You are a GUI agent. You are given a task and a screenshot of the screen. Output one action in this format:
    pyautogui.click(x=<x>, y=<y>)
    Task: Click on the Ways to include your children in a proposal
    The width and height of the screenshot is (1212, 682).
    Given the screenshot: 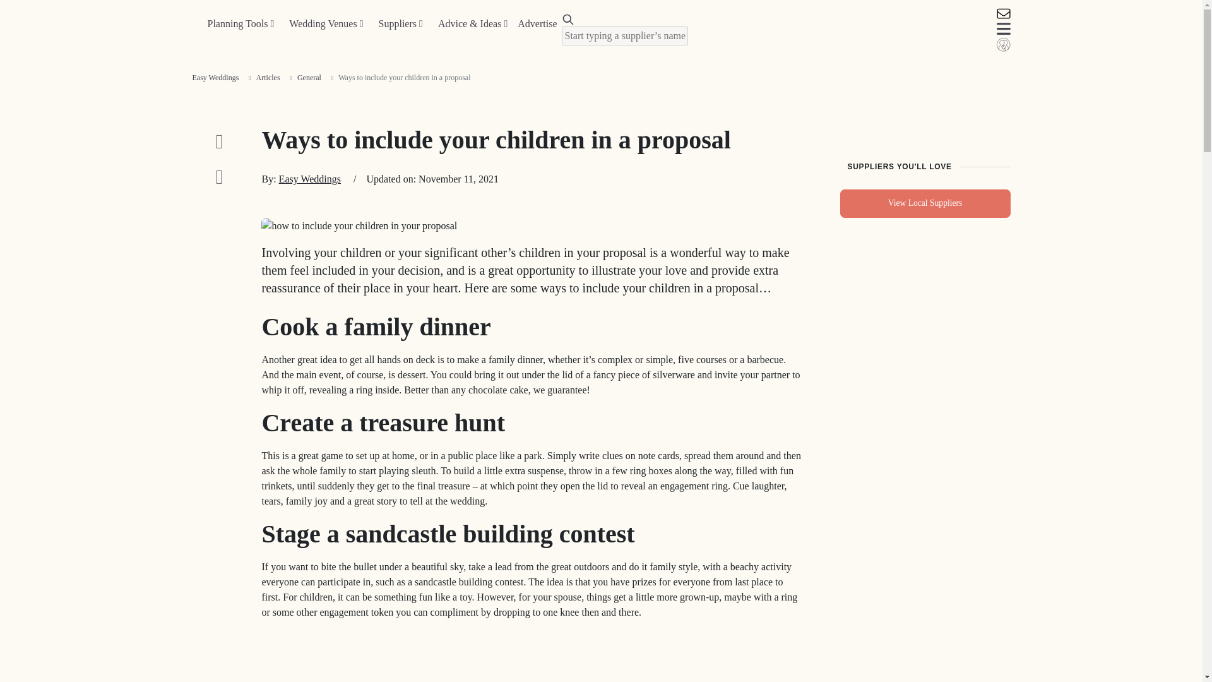 What is the action you would take?
    pyautogui.click(x=532, y=655)
    